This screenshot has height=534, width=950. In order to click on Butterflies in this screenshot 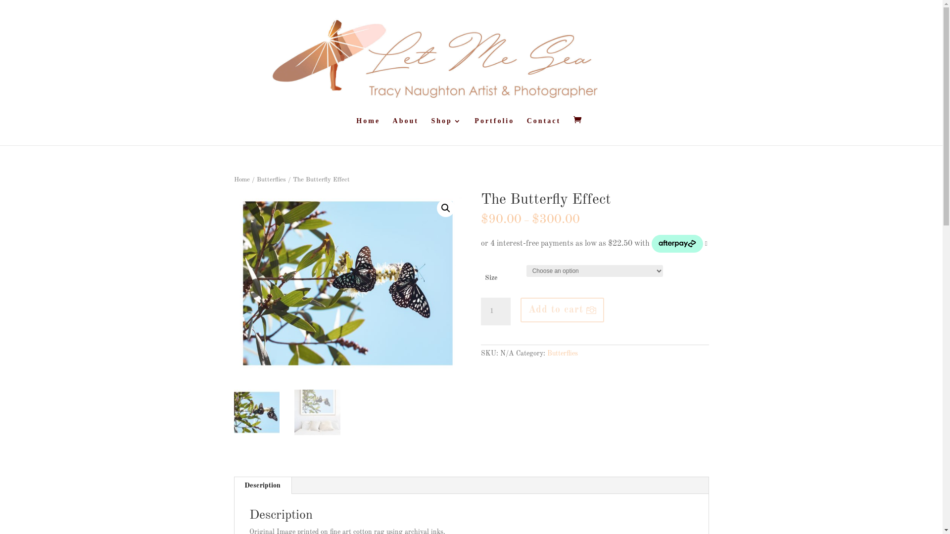, I will do `click(271, 180)`.